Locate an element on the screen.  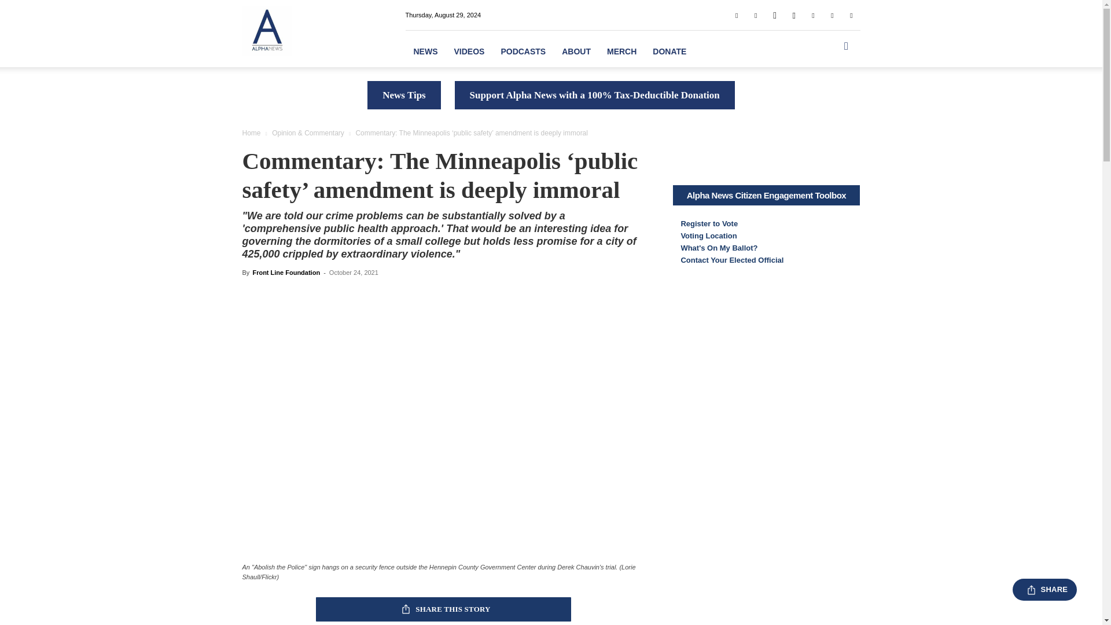
Telegram is located at coordinates (813, 14).